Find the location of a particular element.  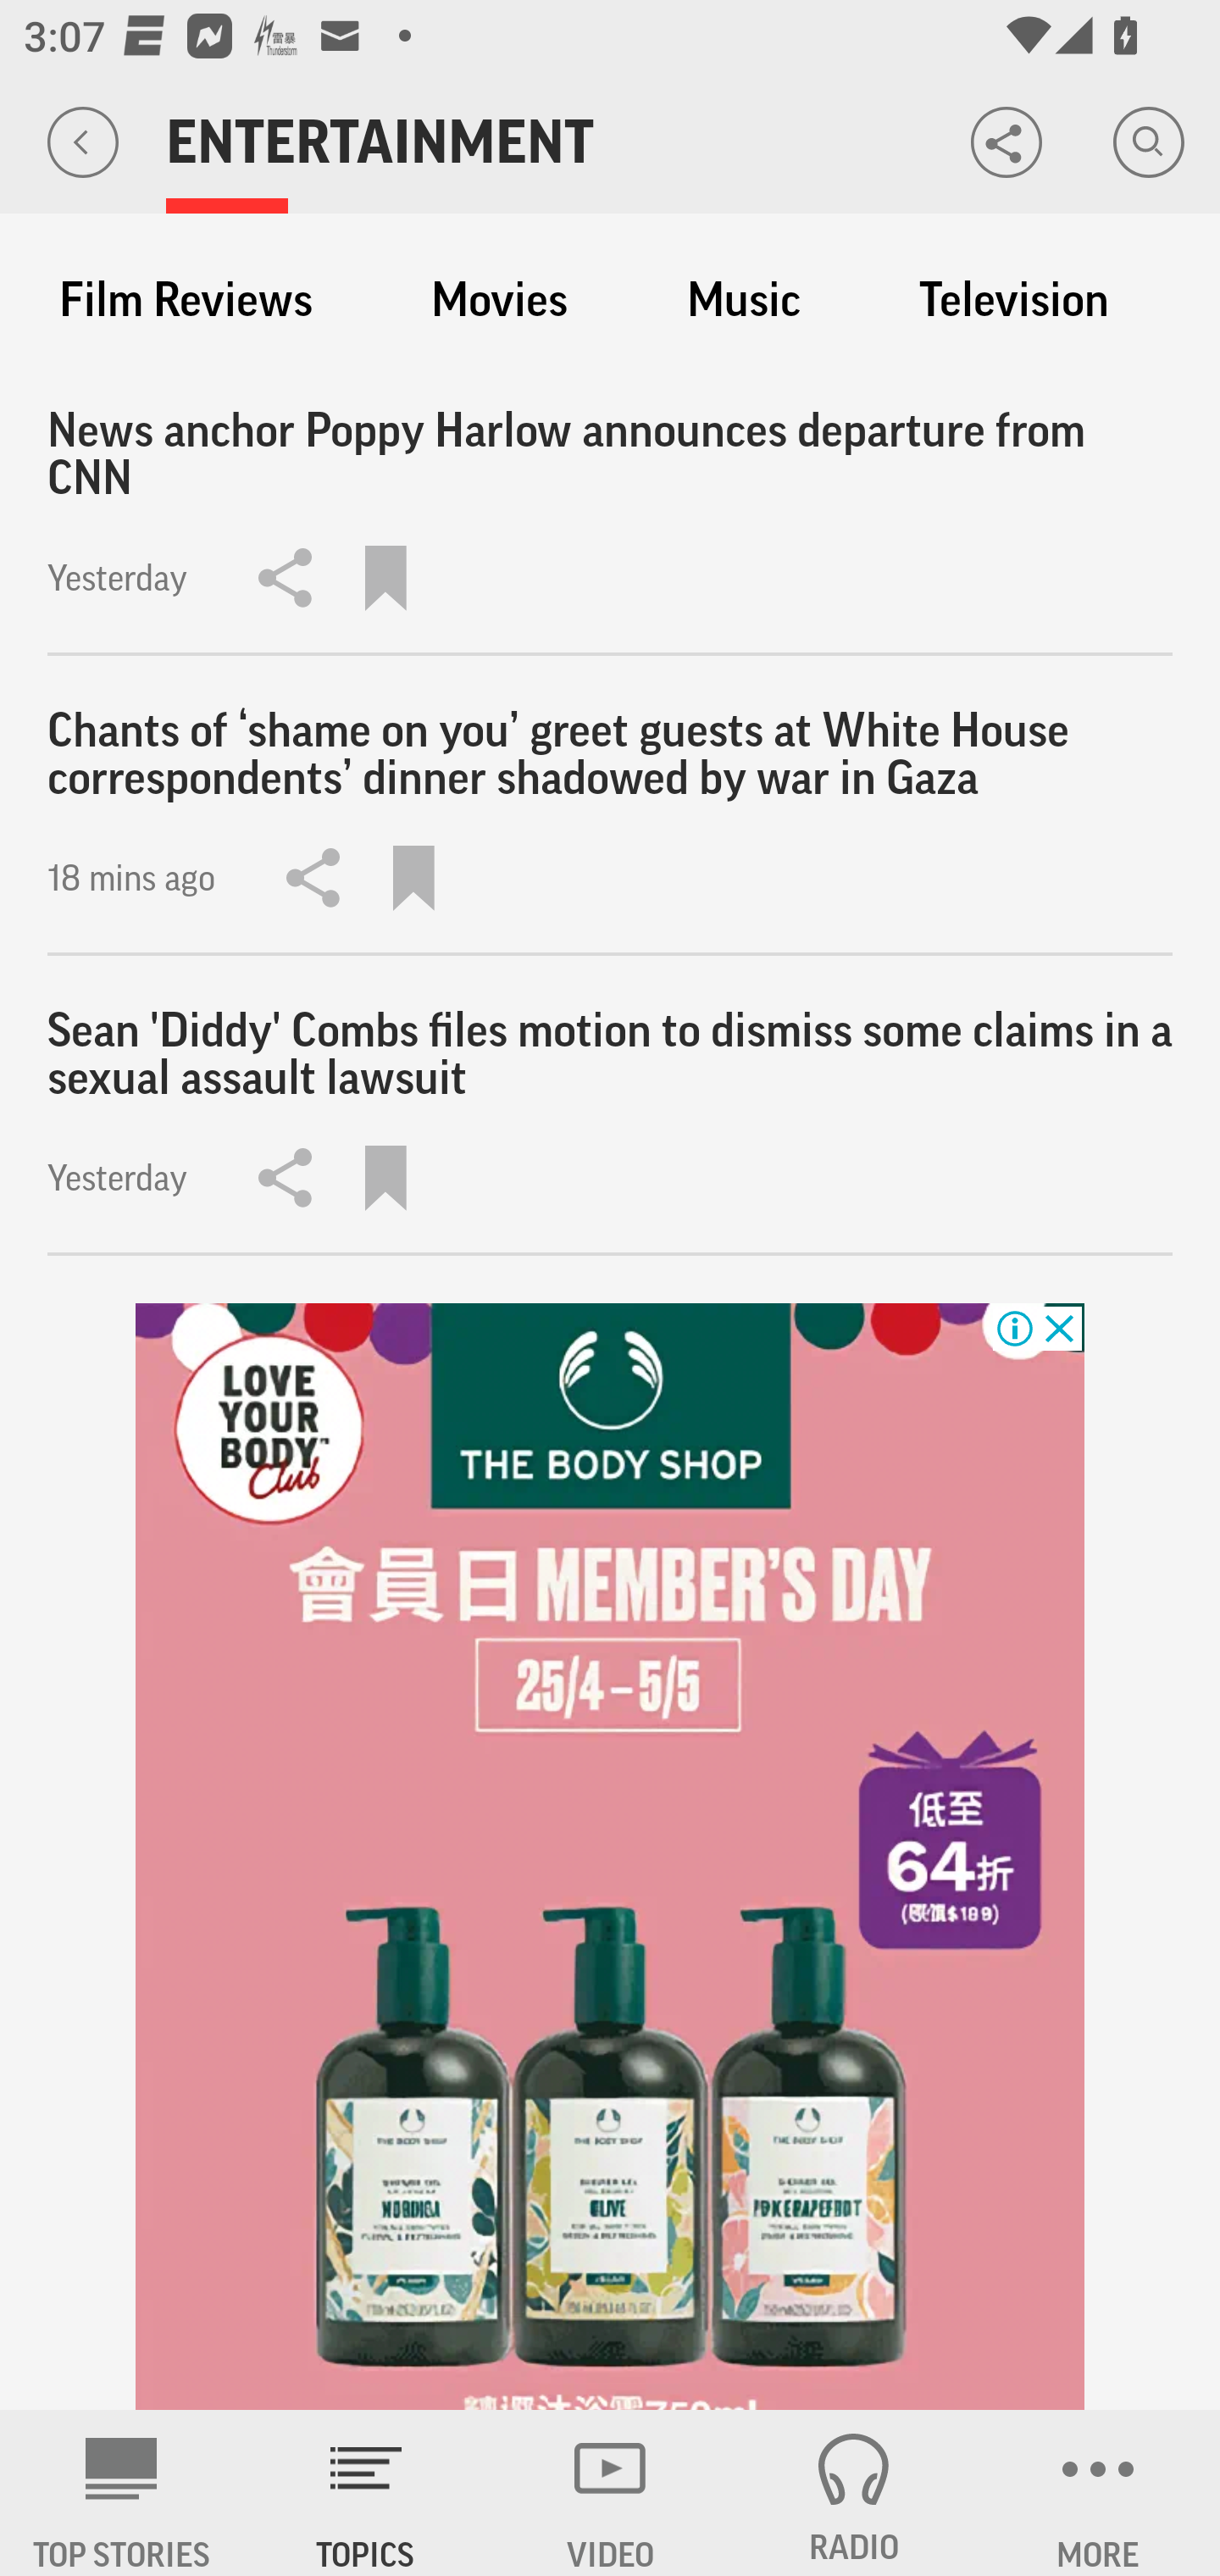

VIDEO is located at coordinates (610, 2493).